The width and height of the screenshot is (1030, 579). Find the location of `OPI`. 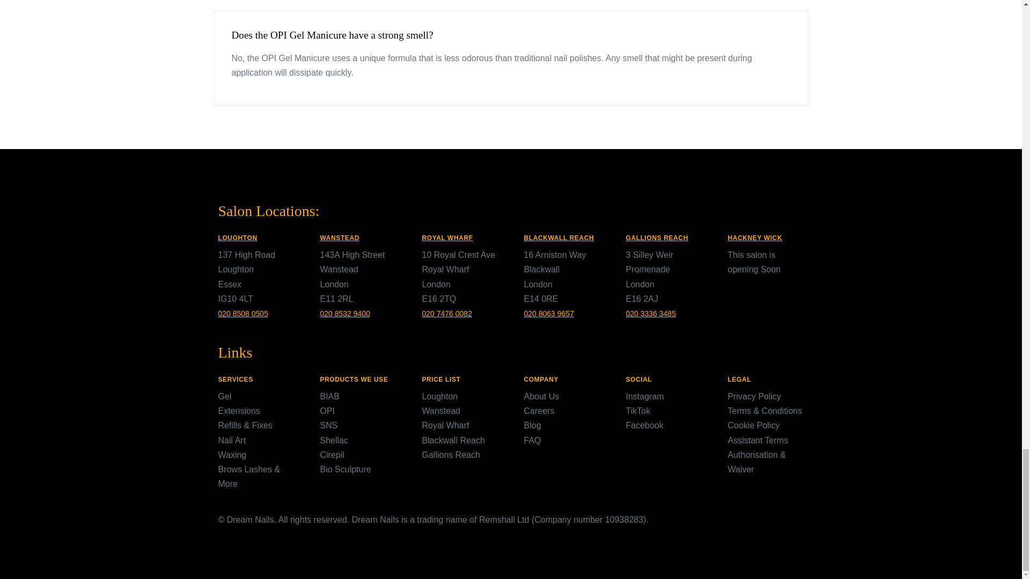

OPI is located at coordinates (327, 411).